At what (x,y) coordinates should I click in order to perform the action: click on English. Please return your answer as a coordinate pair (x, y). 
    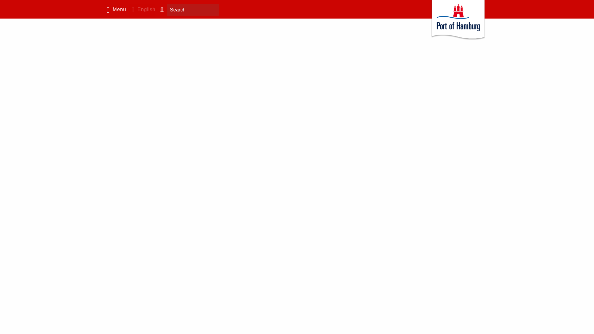
    Looking at the image, I should click on (142, 11).